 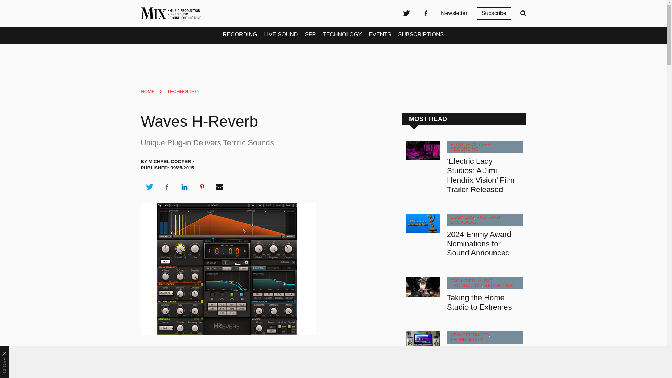 What do you see at coordinates (202, 187) in the screenshot?
I see `Share on Pinterest` at bounding box center [202, 187].